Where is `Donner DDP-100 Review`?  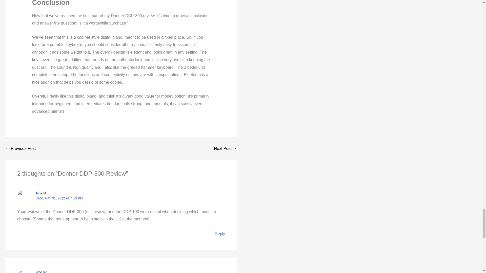 Donner DDP-100 Review is located at coordinates (20, 149).